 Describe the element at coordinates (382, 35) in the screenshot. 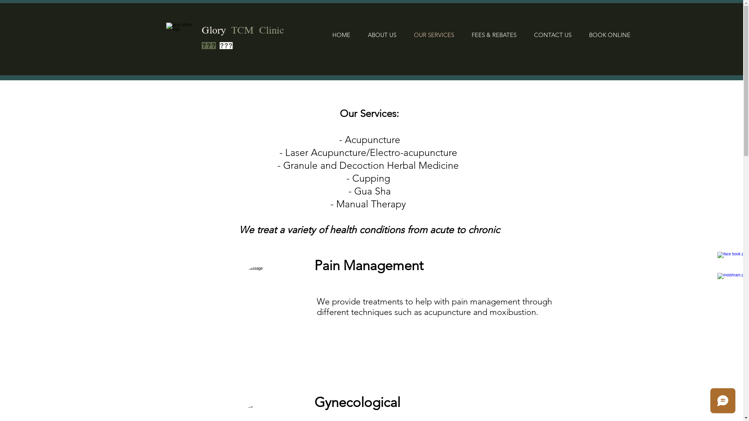

I see `ABOUT US` at that location.